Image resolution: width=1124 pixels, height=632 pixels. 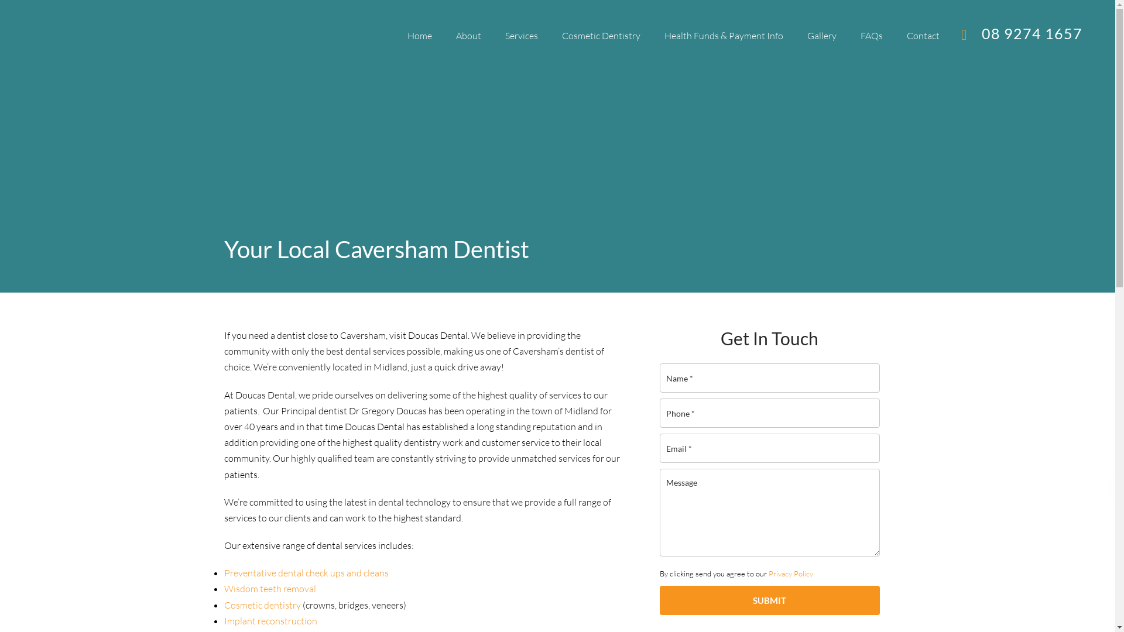 What do you see at coordinates (1032, 33) in the screenshot?
I see `08 9274 1657` at bounding box center [1032, 33].